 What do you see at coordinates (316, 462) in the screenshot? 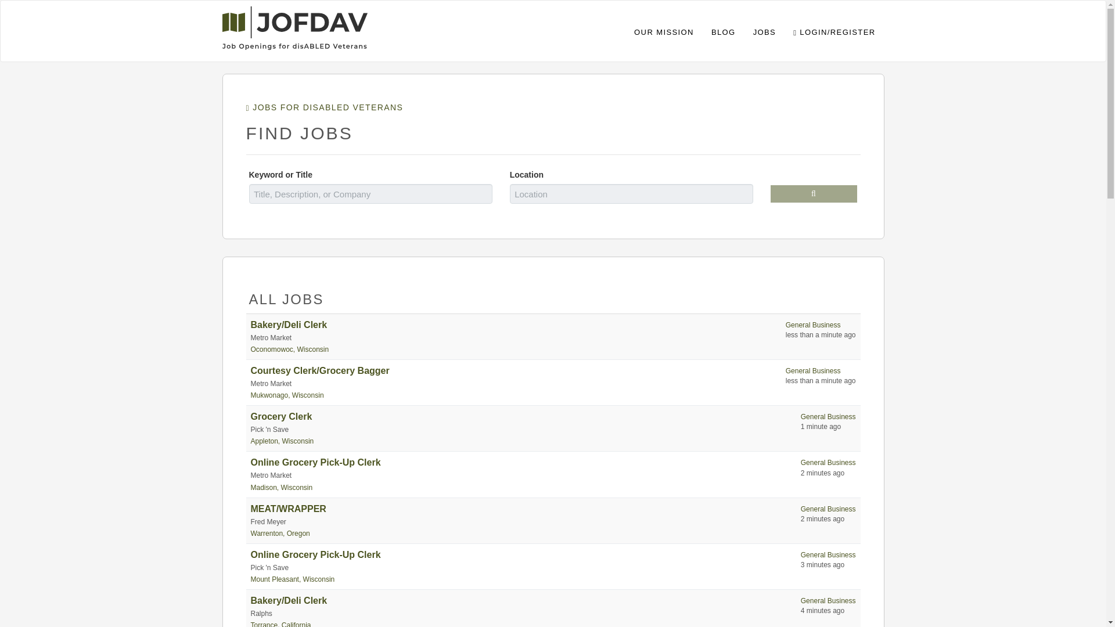
I see `Online Grocery Pick-Up Clerk` at bounding box center [316, 462].